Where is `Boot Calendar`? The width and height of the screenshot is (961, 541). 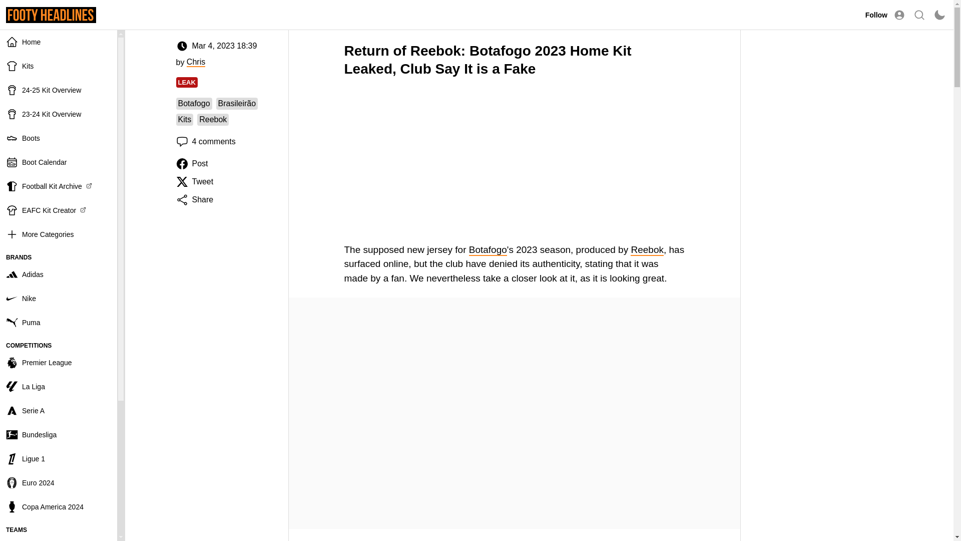
Boot Calendar is located at coordinates (59, 162).